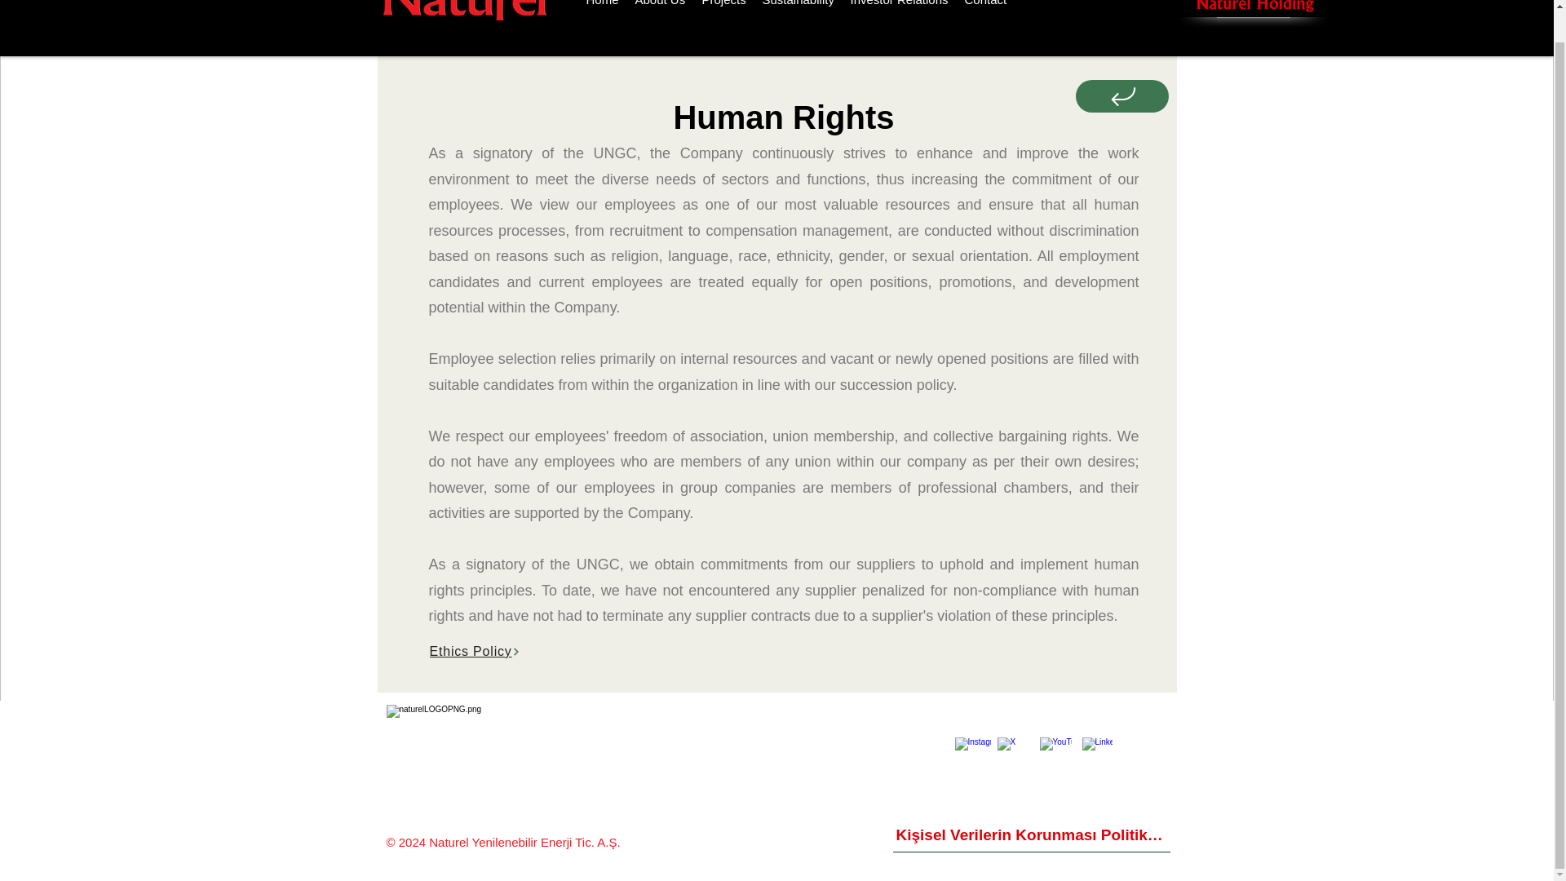  Describe the element at coordinates (899, 7) in the screenshot. I see `Investor Relations` at that location.